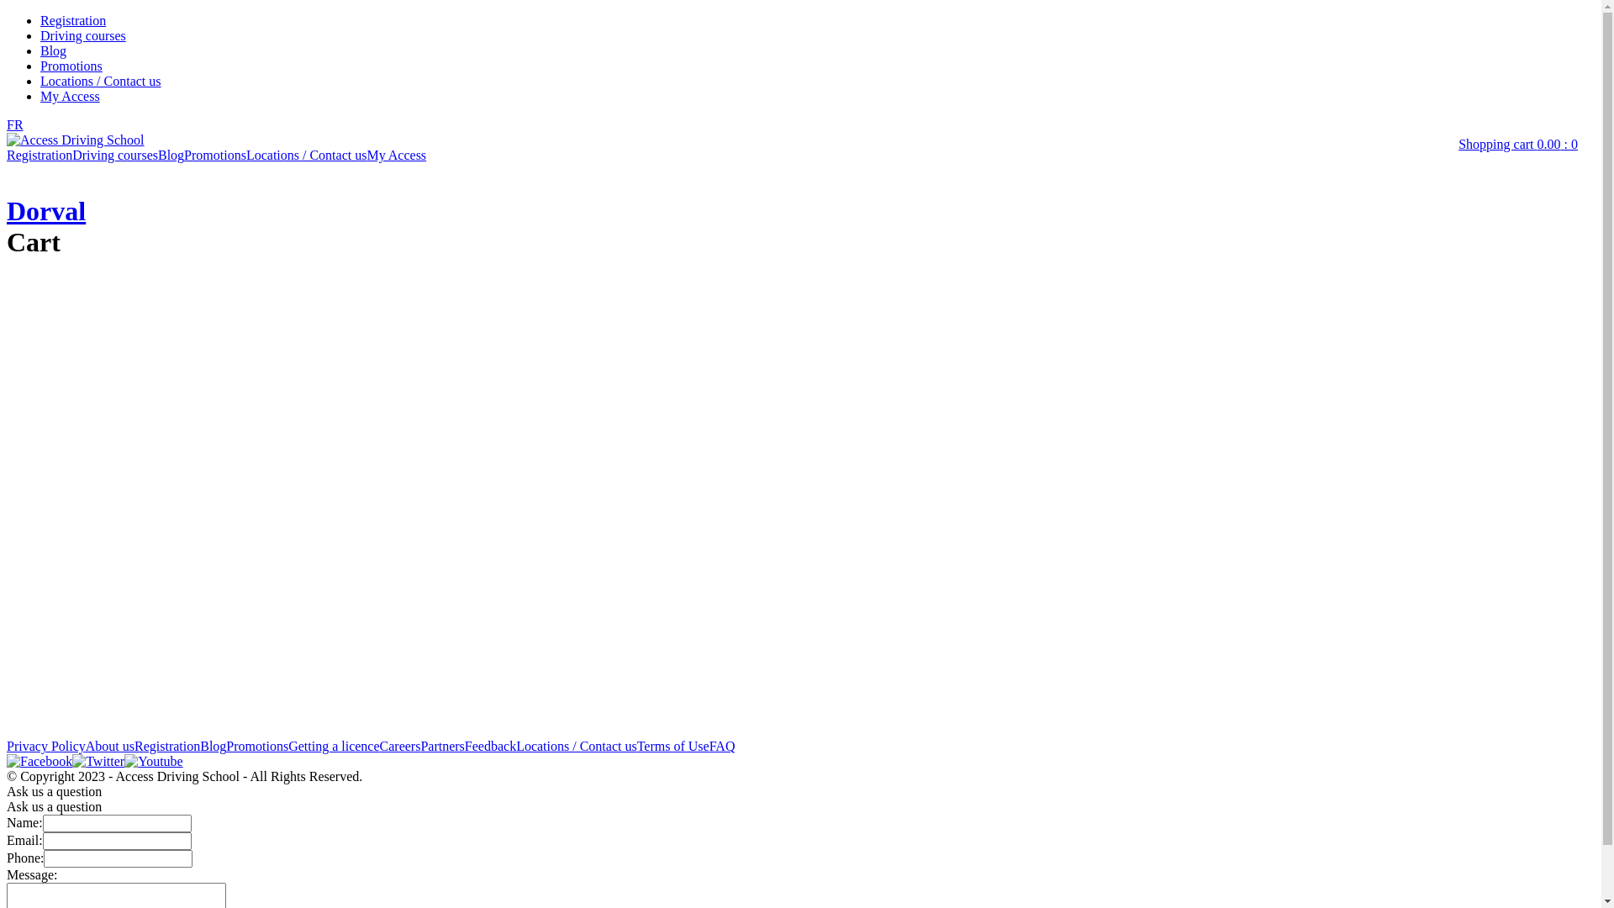 This screenshot has height=908, width=1614. I want to click on Shopping cart 0.00 : 0, so click(1518, 145).